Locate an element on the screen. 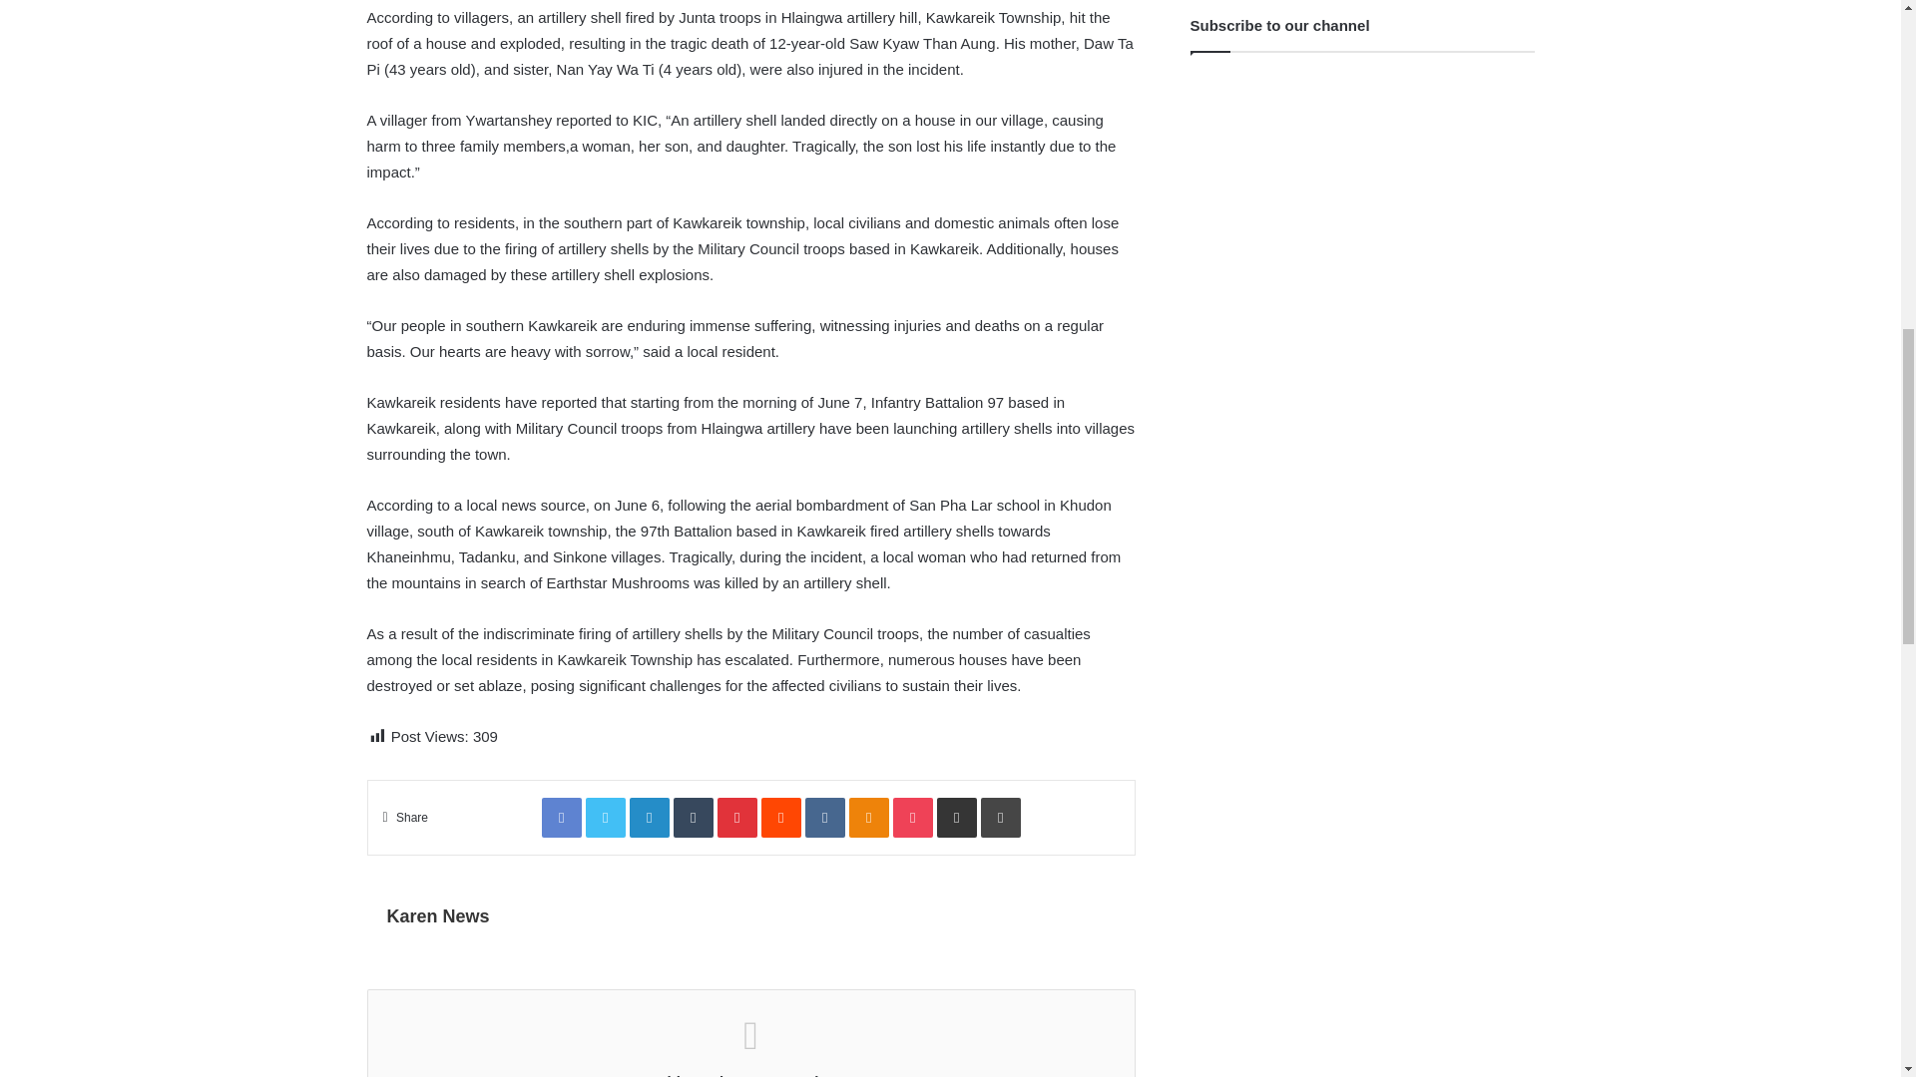  Twitter is located at coordinates (606, 818).